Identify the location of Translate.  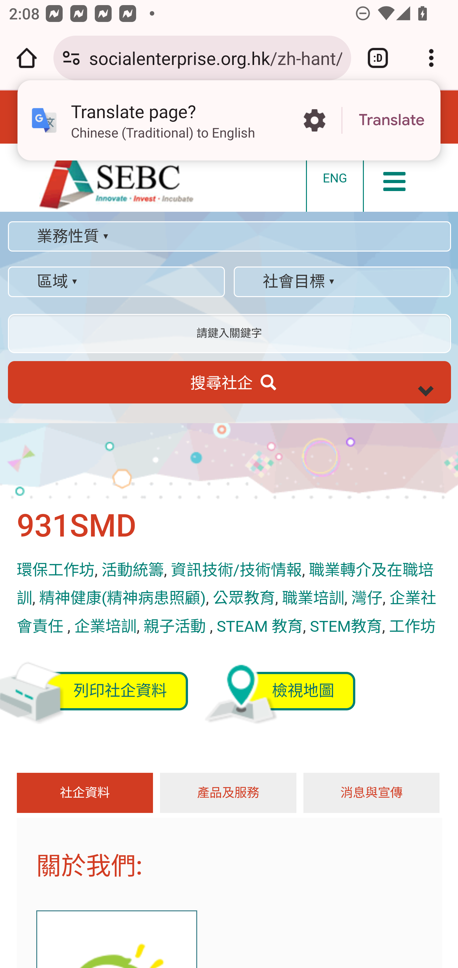
(392, 120).